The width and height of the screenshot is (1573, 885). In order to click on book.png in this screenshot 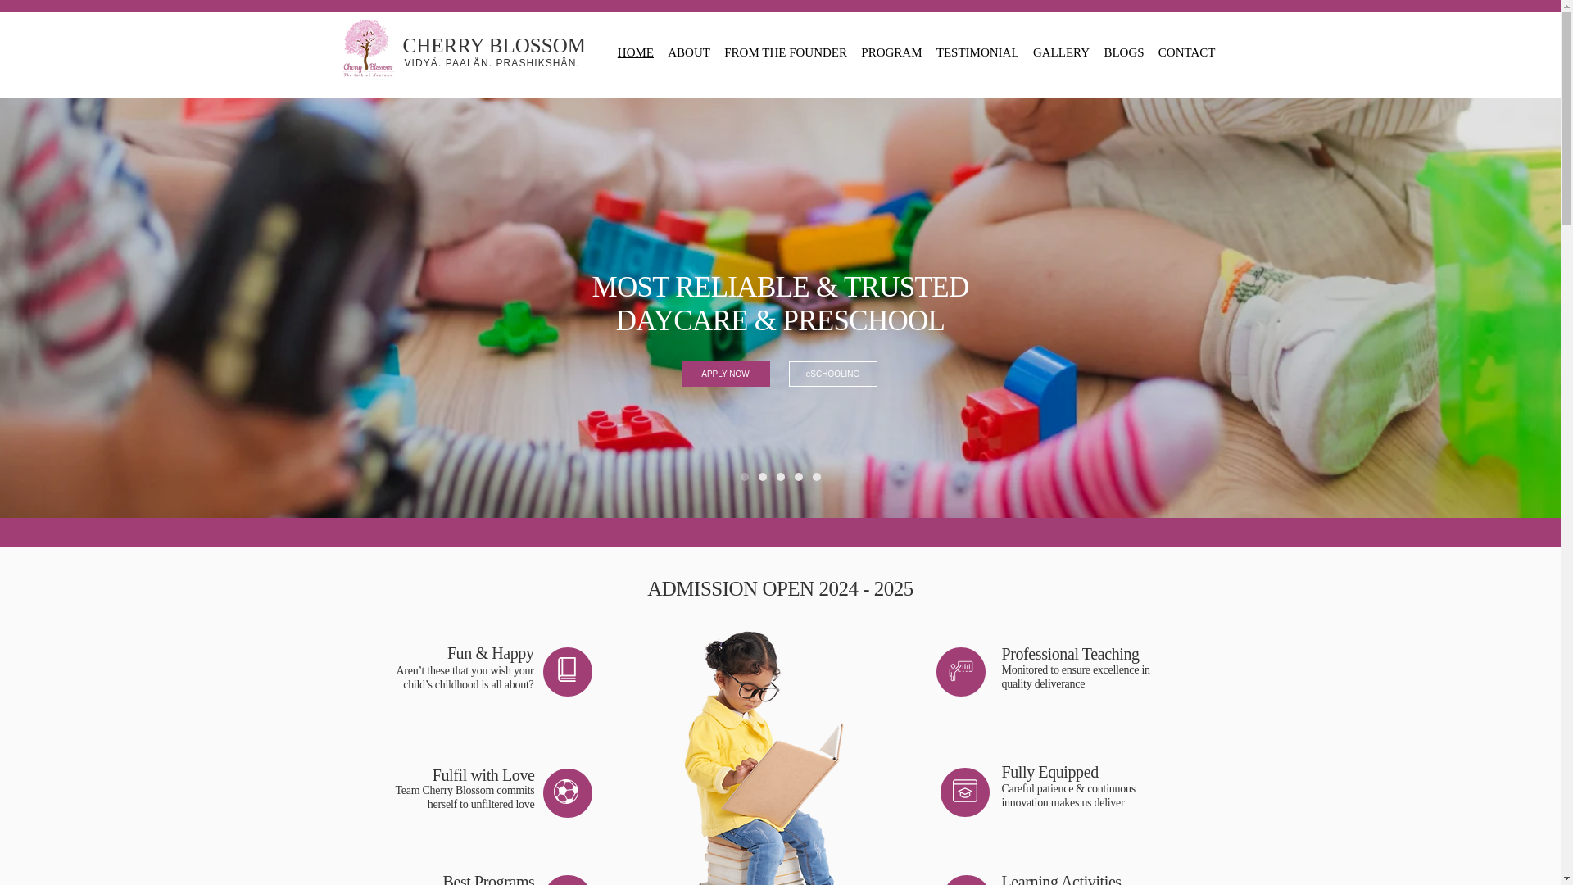, I will do `click(960, 670)`.